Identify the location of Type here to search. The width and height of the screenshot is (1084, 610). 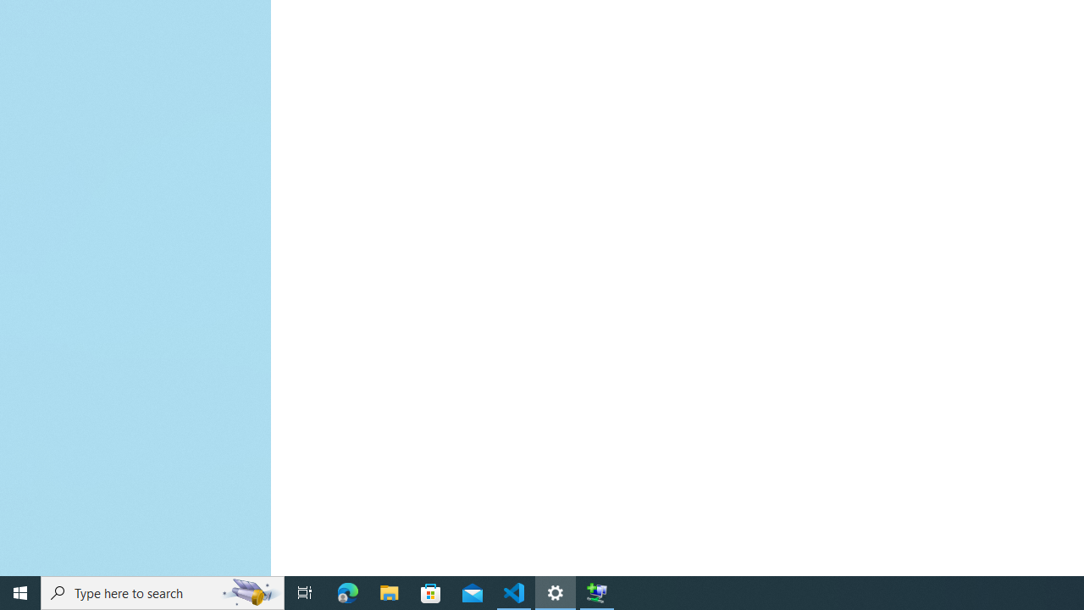
(163, 593).